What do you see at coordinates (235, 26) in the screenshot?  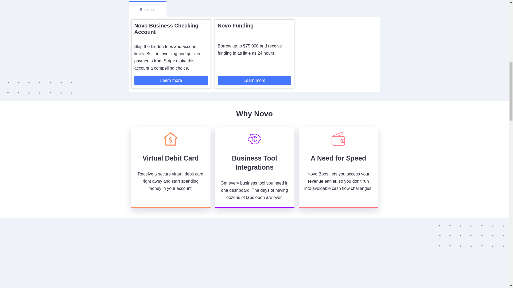 I see `Novo Funding` at bounding box center [235, 26].